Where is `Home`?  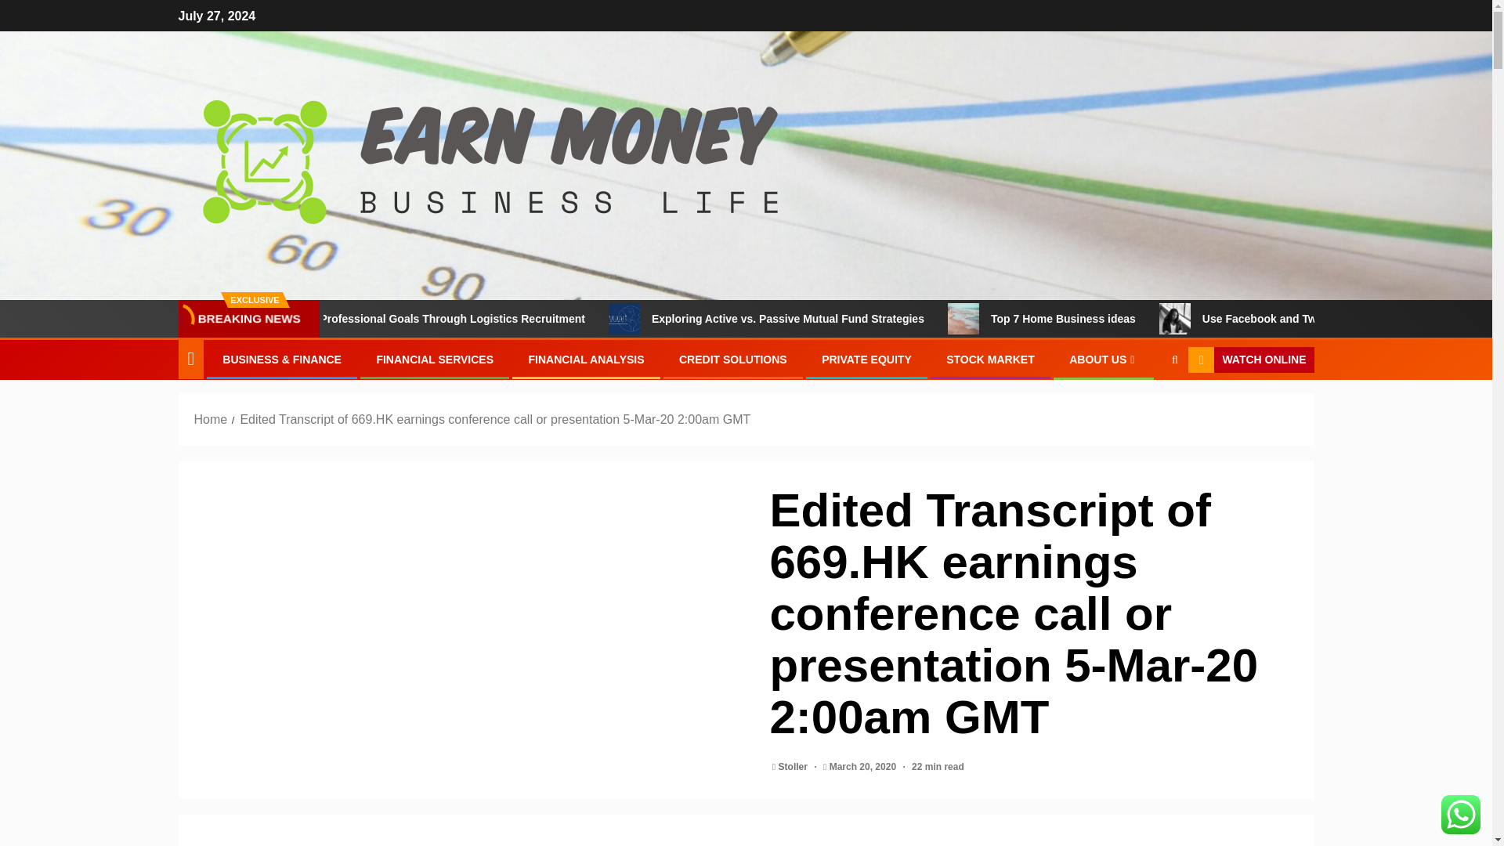 Home is located at coordinates (211, 420).